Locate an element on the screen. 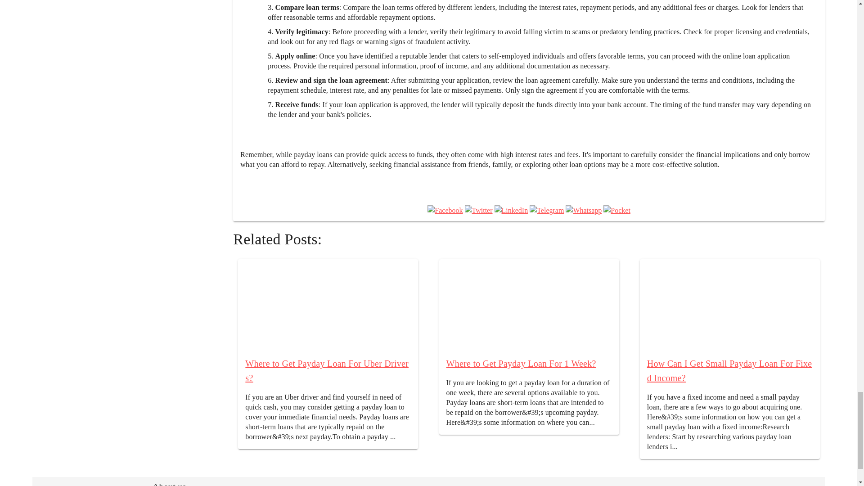 The image size is (864, 486). Twitter is located at coordinates (478, 210).